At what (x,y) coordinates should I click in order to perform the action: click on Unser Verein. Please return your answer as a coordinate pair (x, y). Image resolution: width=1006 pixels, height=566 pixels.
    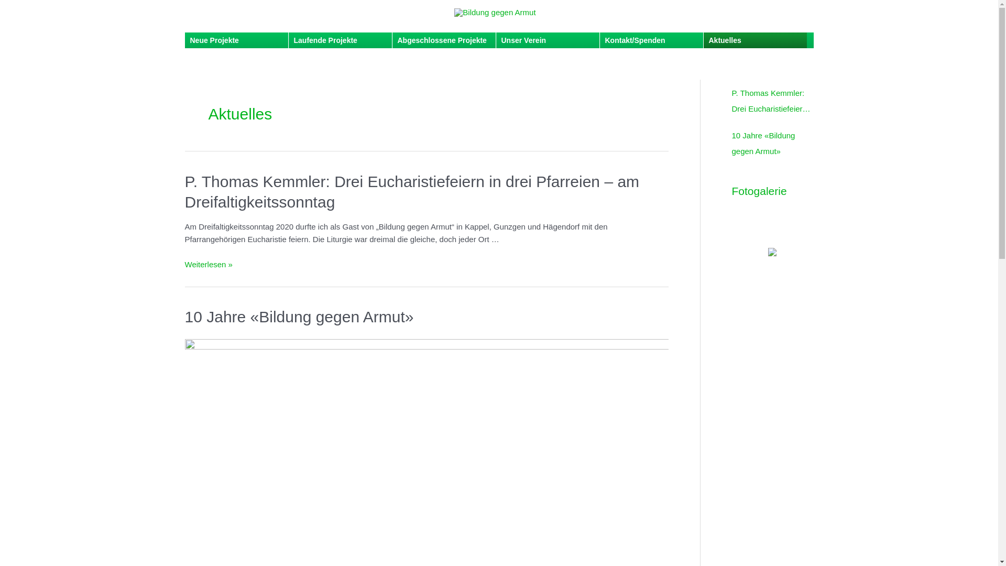
    Looking at the image, I should click on (547, 40).